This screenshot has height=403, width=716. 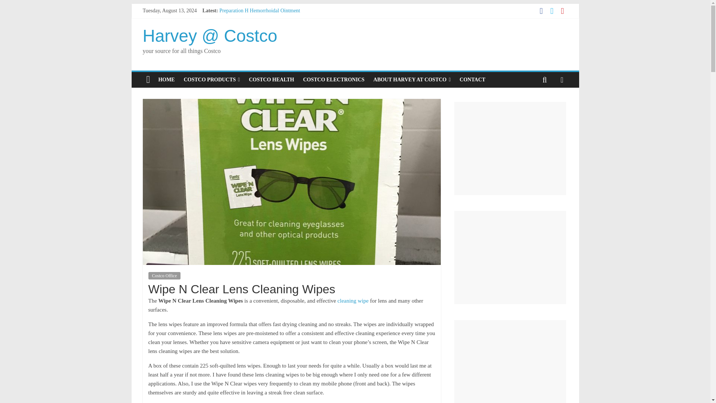 What do you see at coordinates (260, 10) in the screenshot?
I see `Preparation H Hemorrhoidal Ointment` at bounding box center [260, 10].